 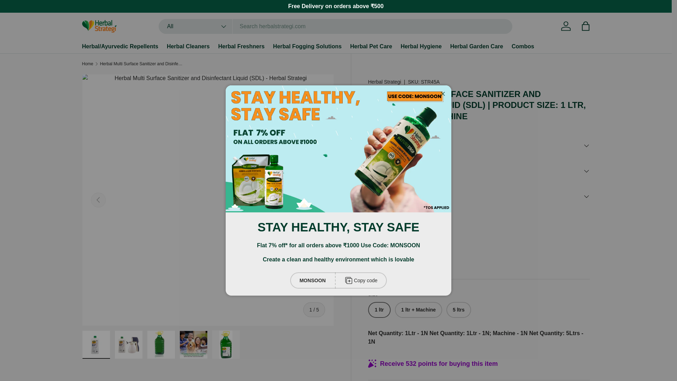 What do you see at coordinates (585, 26) in the screenshot?
I see `Bag` at bounding box center [585, 26].